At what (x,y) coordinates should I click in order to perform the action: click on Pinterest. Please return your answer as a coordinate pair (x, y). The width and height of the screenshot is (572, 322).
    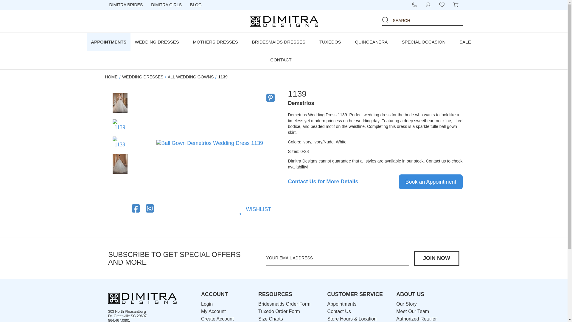
    Looking at the image, I should click on (271, 98).